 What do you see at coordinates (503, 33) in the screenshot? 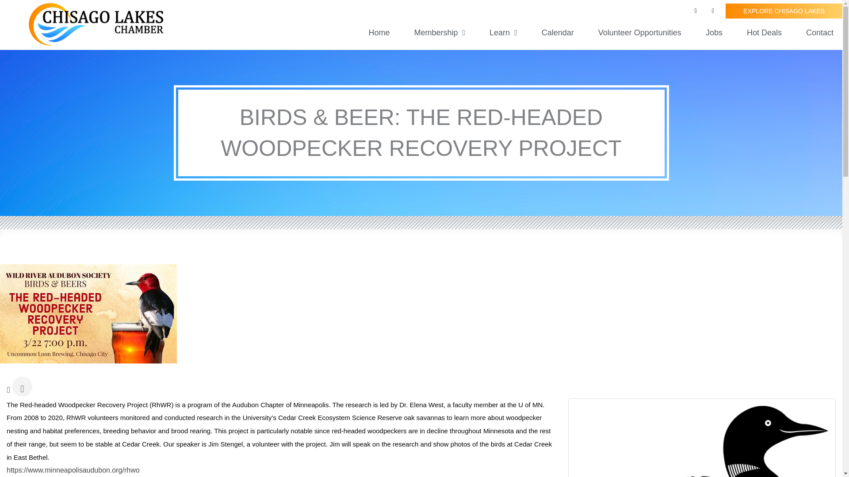
I see `Learn` at bounding box center [503, 33].